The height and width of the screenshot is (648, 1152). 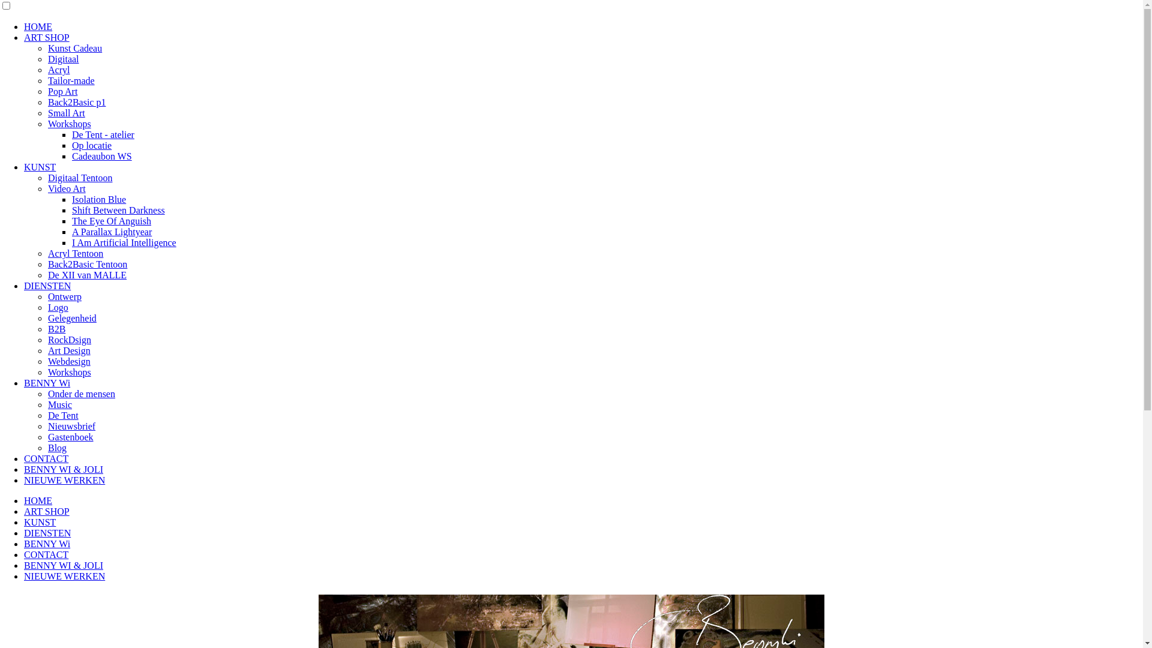 What do you see at coordinates (82, 394) in the screenshot?
I see `Onder de mensen` at bounding box center [82, 394].